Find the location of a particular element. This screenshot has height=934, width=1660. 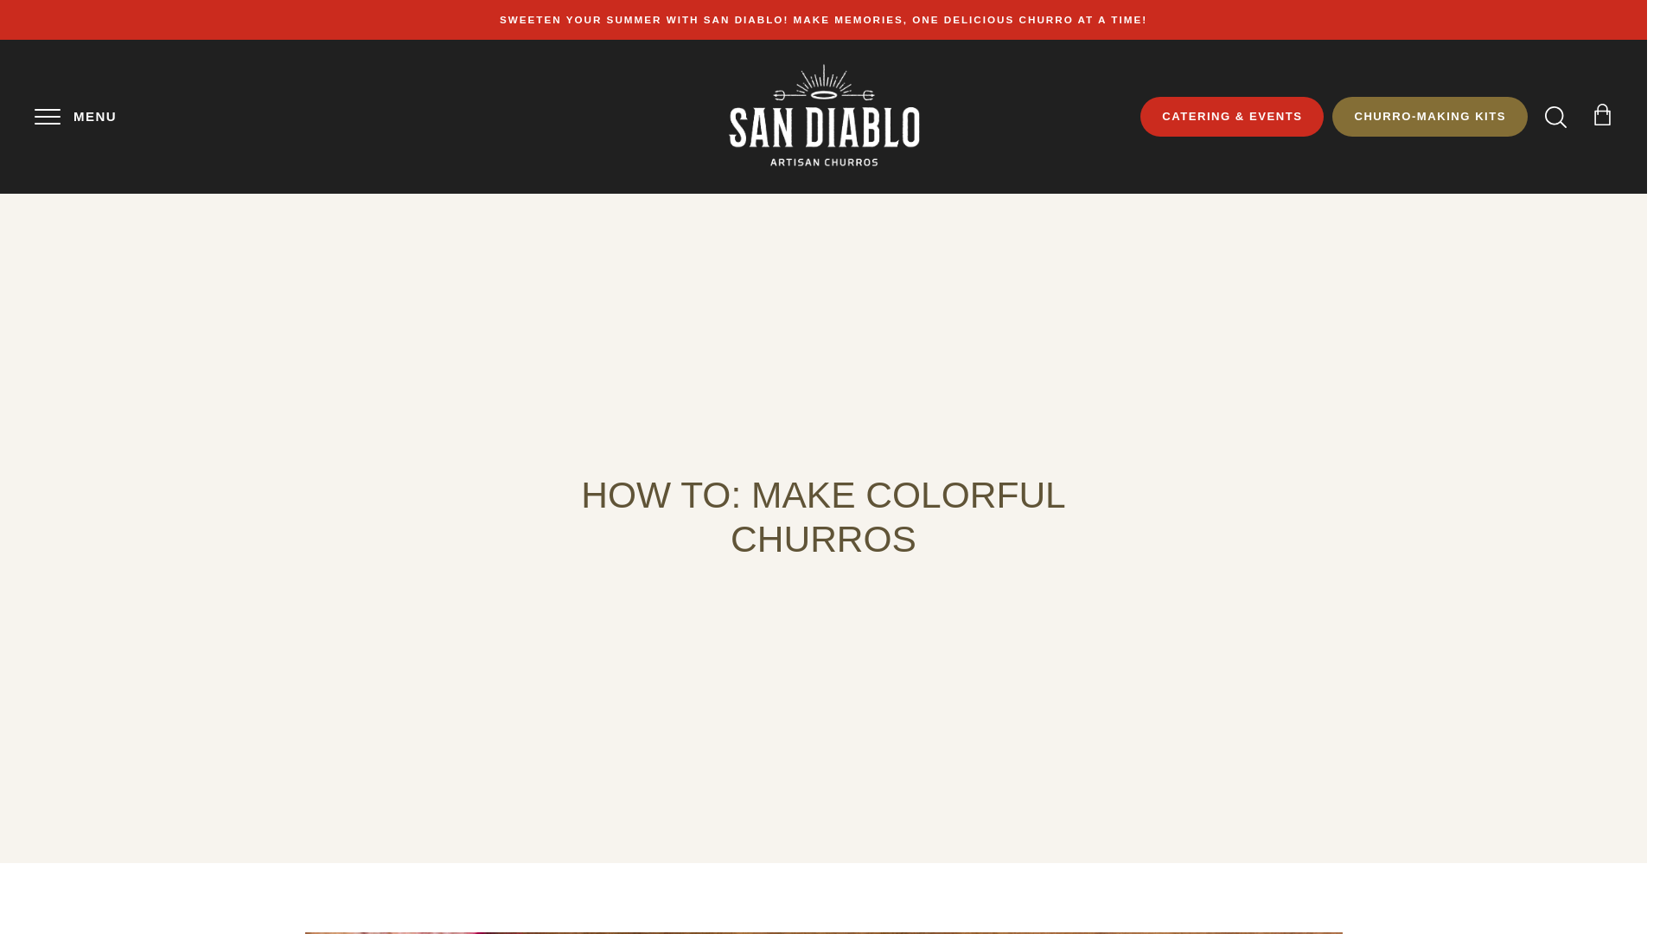

MENU is located at coordinates (47, 116).